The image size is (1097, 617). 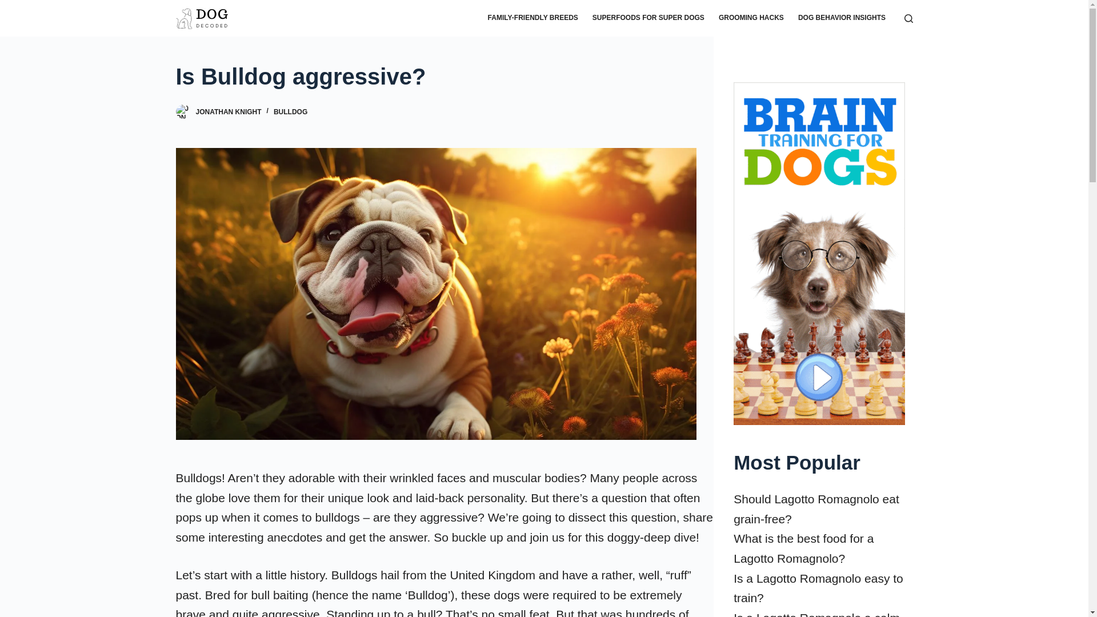 What do you see at coordinates (227, 112) in the screenshot?
I see `Posts by Jonathan Knight` at bounding box center [227, 112].